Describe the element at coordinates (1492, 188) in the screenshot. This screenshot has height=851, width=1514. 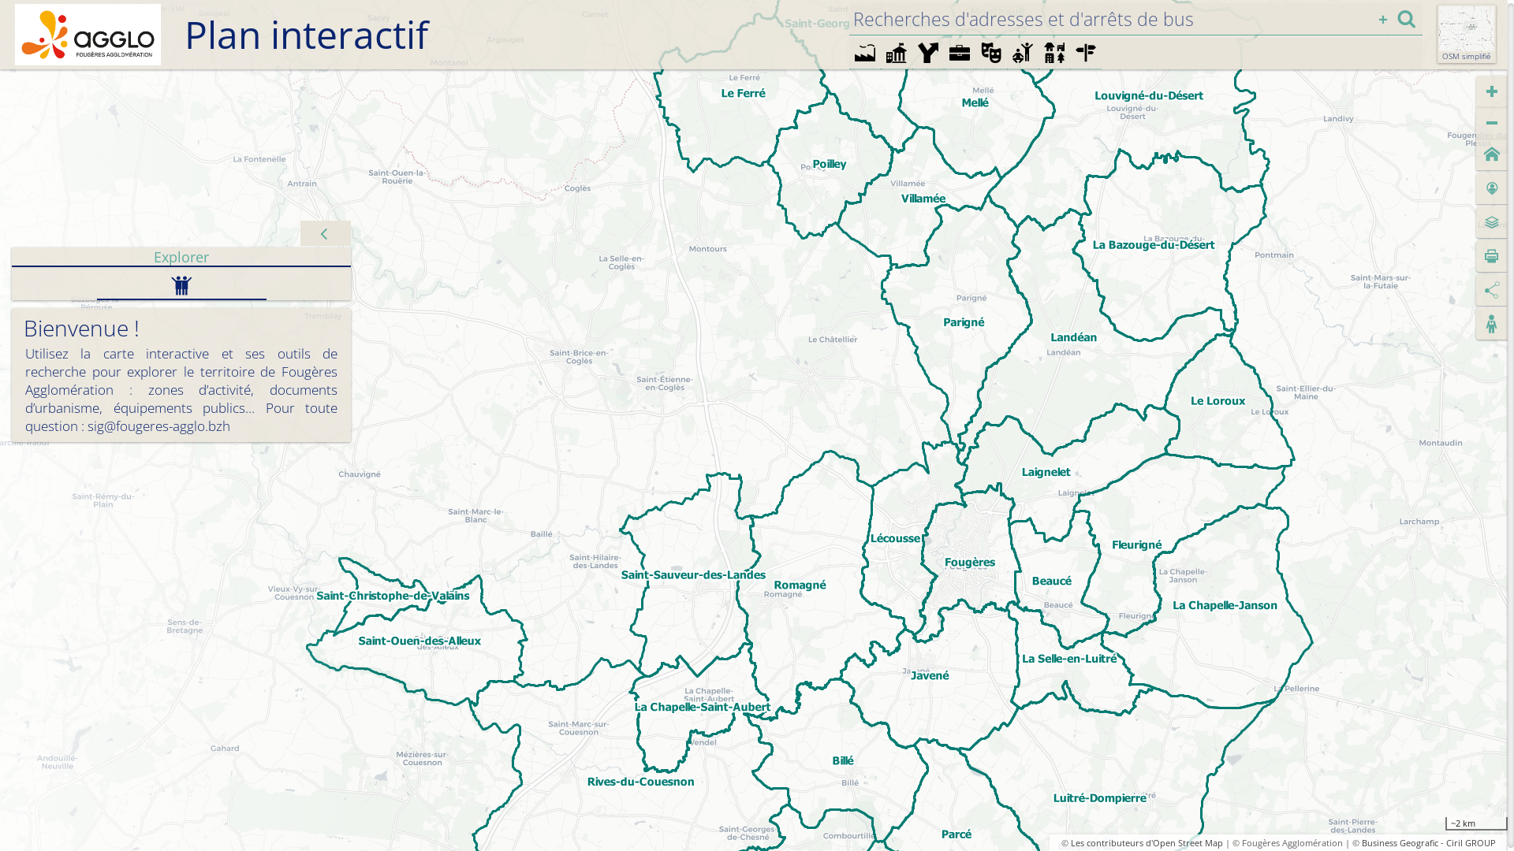
I see `Afficher ma position` at that location.